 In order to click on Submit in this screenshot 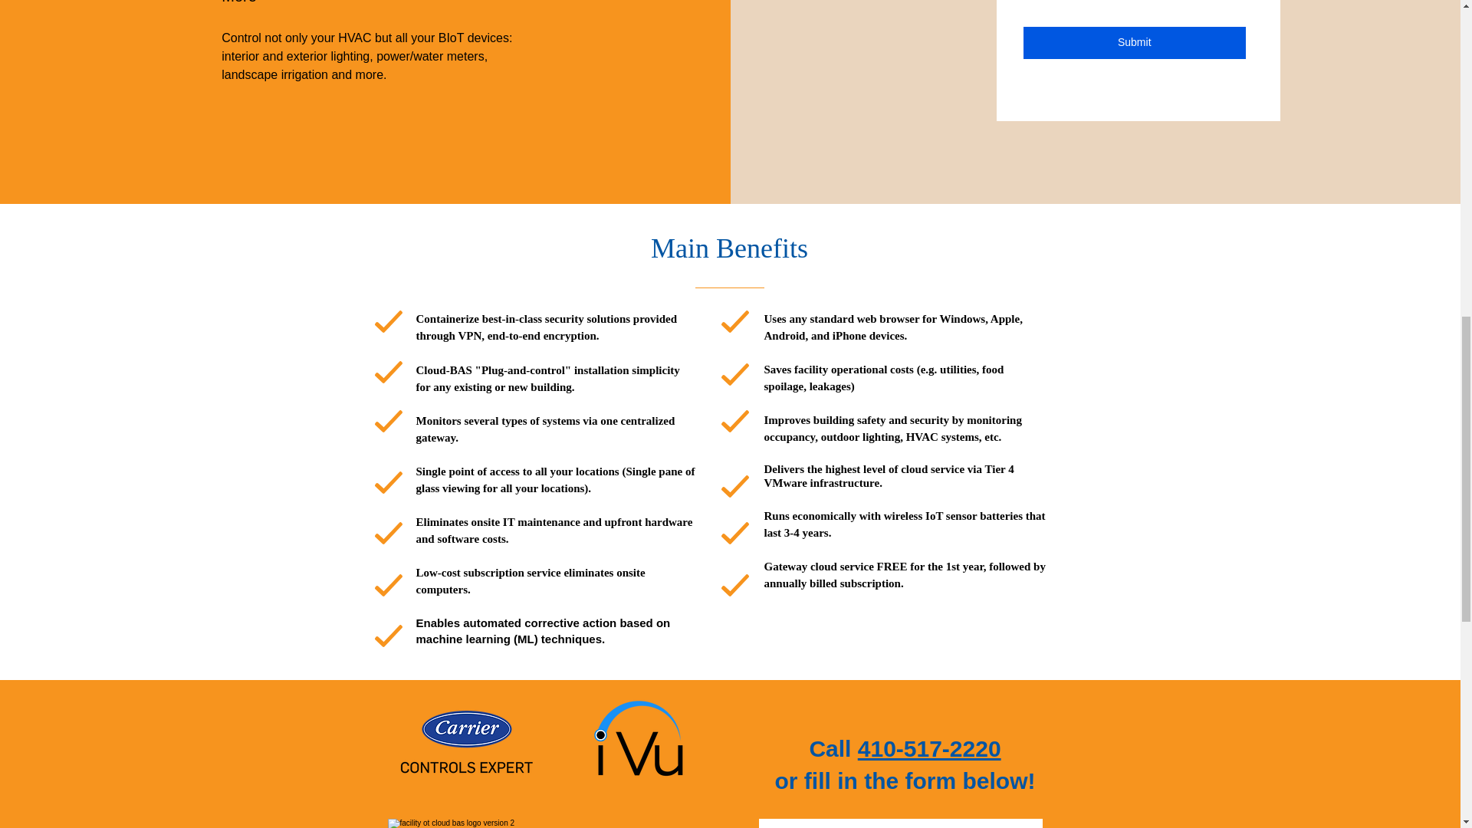, I will do `click(1134, 42)`.